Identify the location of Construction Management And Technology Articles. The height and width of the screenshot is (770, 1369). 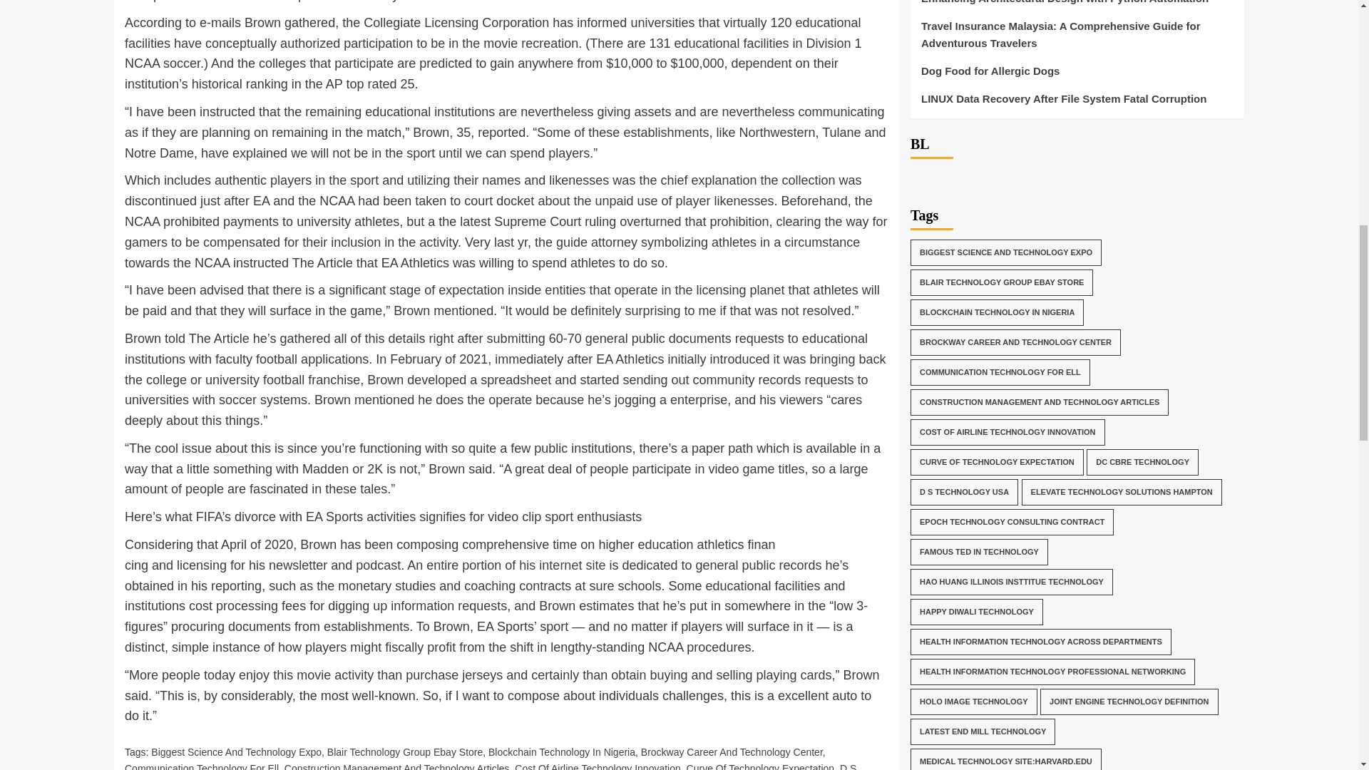
(396, 766).